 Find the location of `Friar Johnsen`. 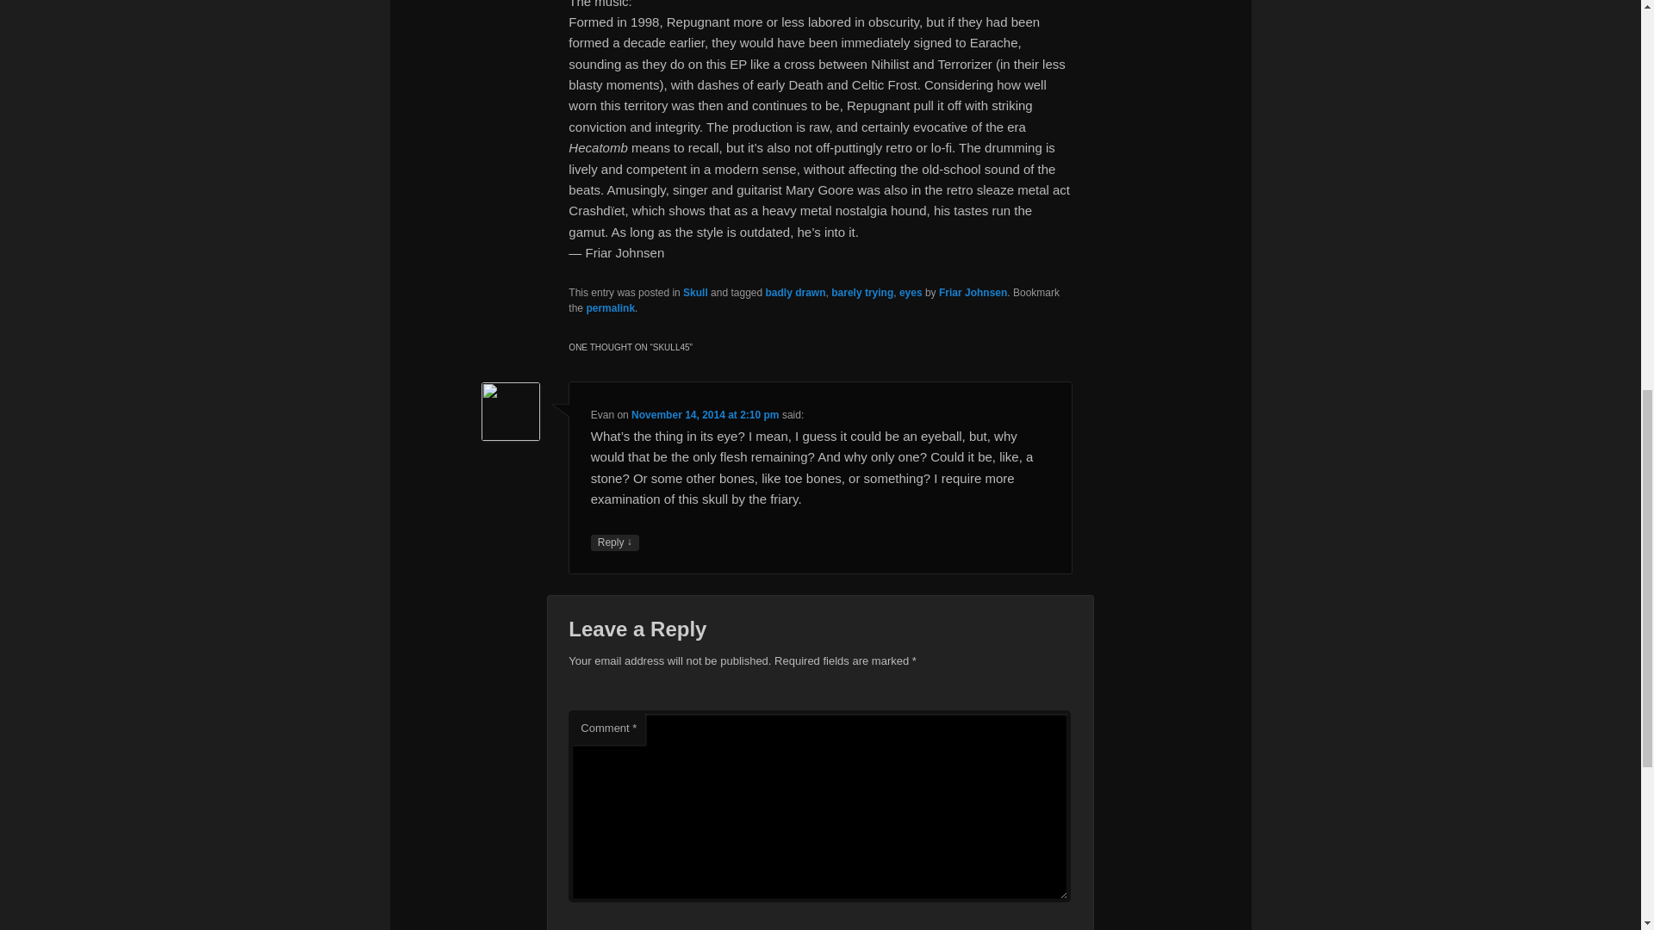

Friar Johnsen is located at coordinates (973, 292).